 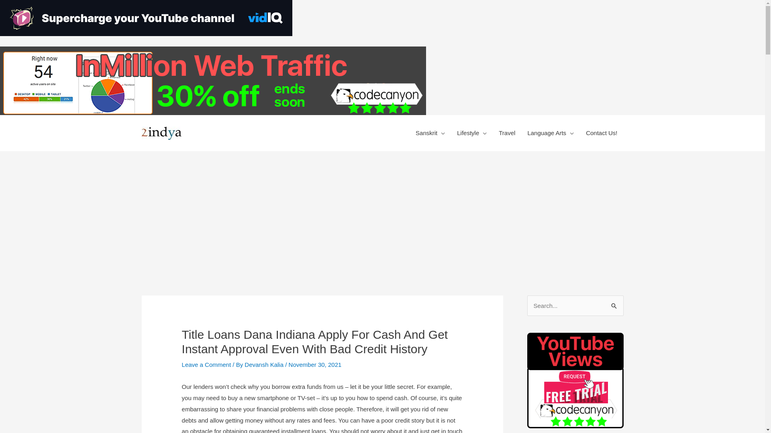 What do you see at coordinates (426, 47) in the screenshot?
I see `Skip to content` at bounding box center [426, 47].